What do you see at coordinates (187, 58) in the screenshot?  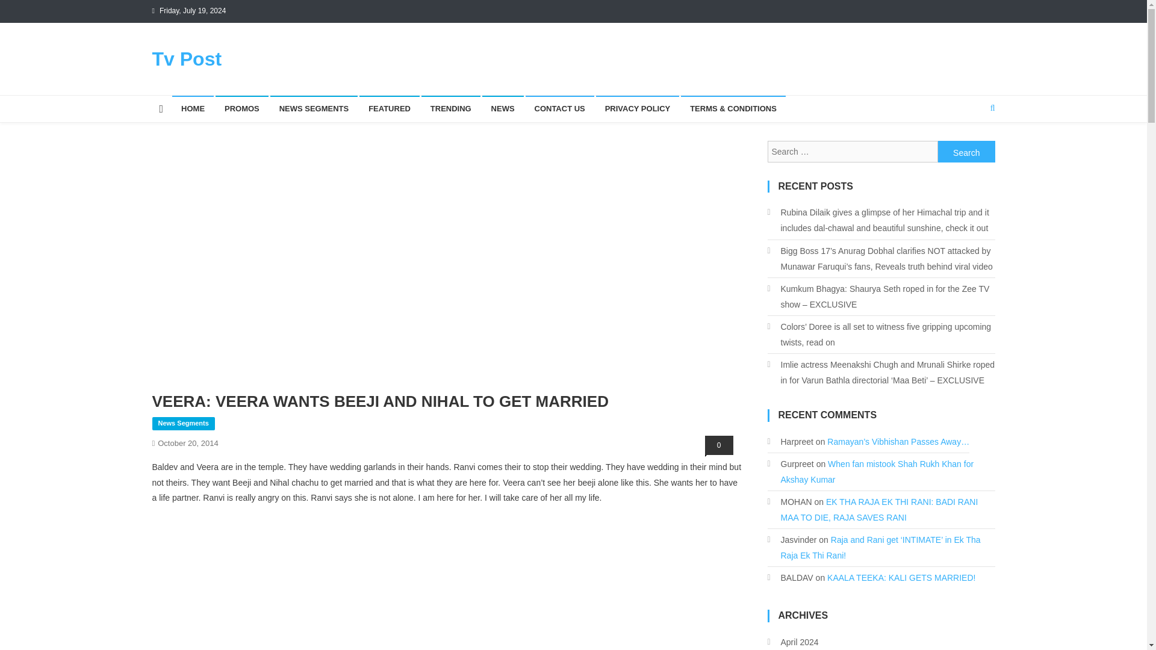 I see `Tv Post` at bounding box center [187, 58].